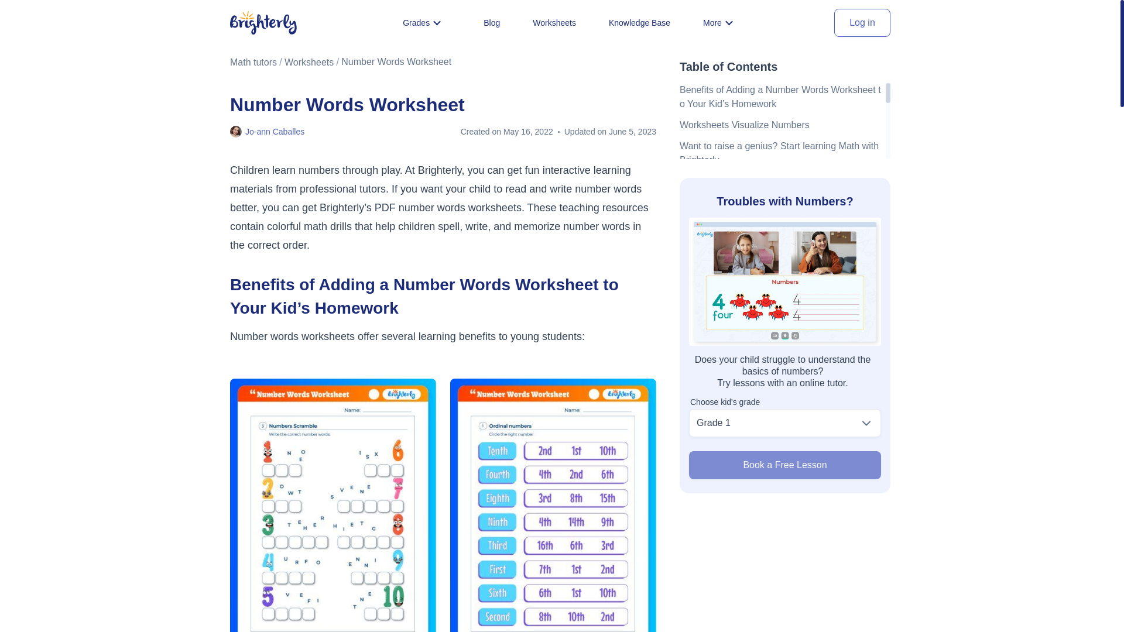  What do you see at coordinates (263, 23) in the screenshot?
I see `Brighterly` at bounding box center [263, 23].